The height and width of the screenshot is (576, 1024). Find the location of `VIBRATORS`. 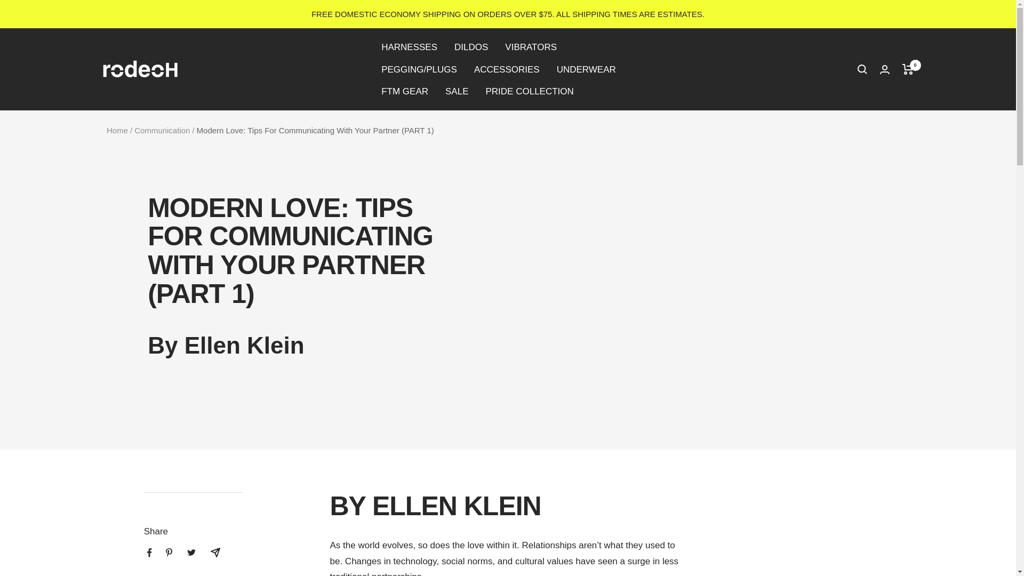

VIBRATORS is located at coordinates (531, 47).